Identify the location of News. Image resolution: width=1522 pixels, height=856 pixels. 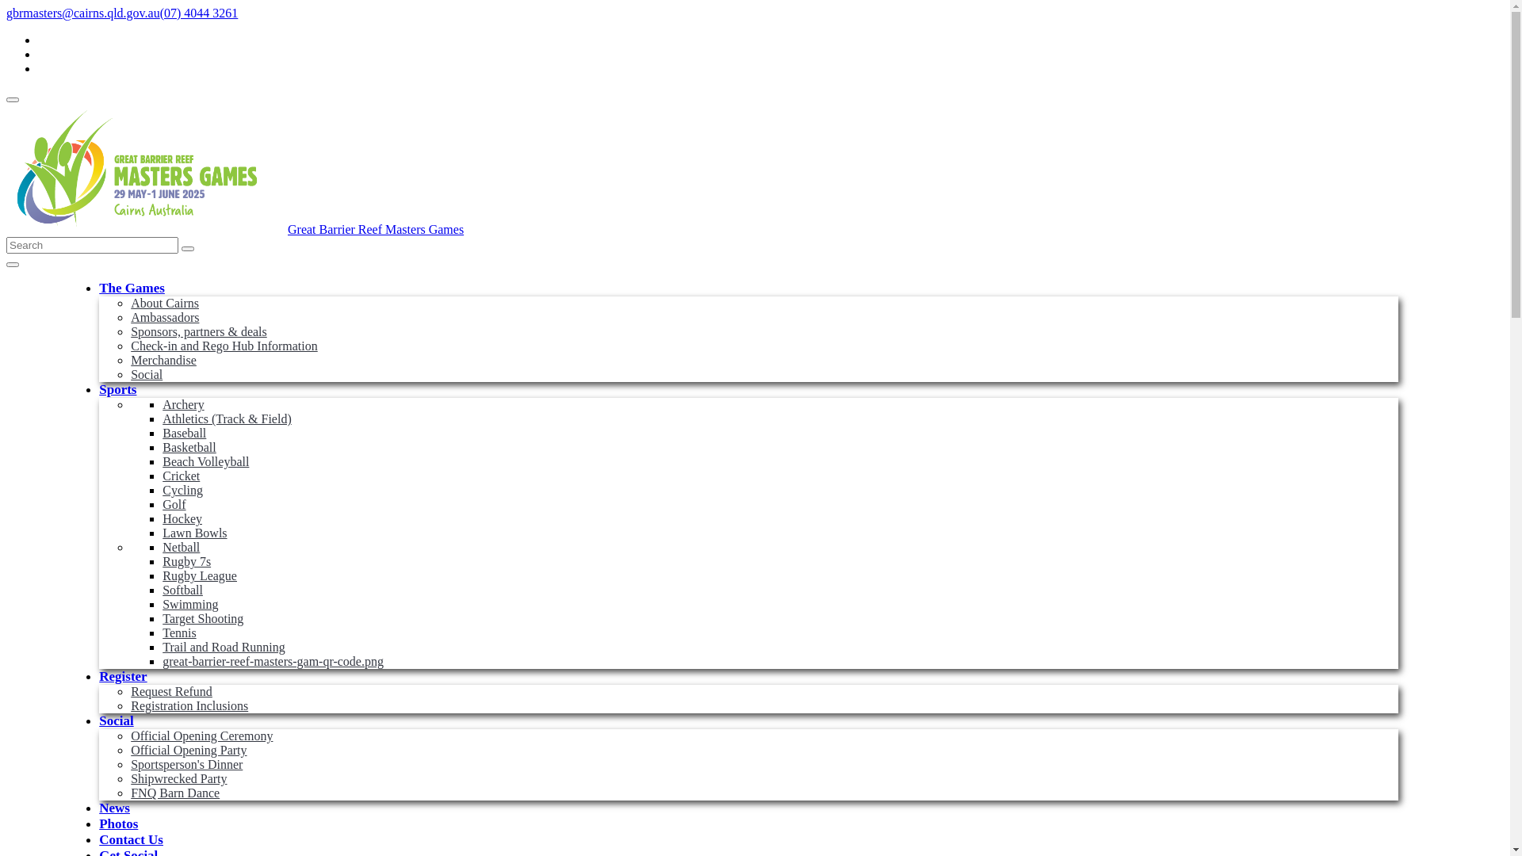
(114, 808).